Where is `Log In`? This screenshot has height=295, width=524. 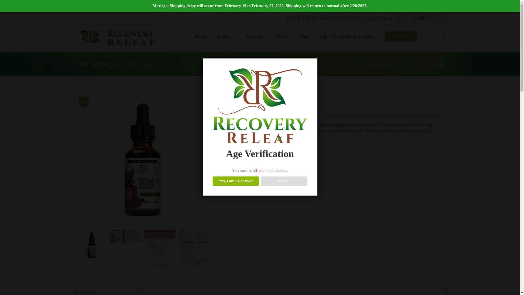
Log In is located at coordinates (397, 64).